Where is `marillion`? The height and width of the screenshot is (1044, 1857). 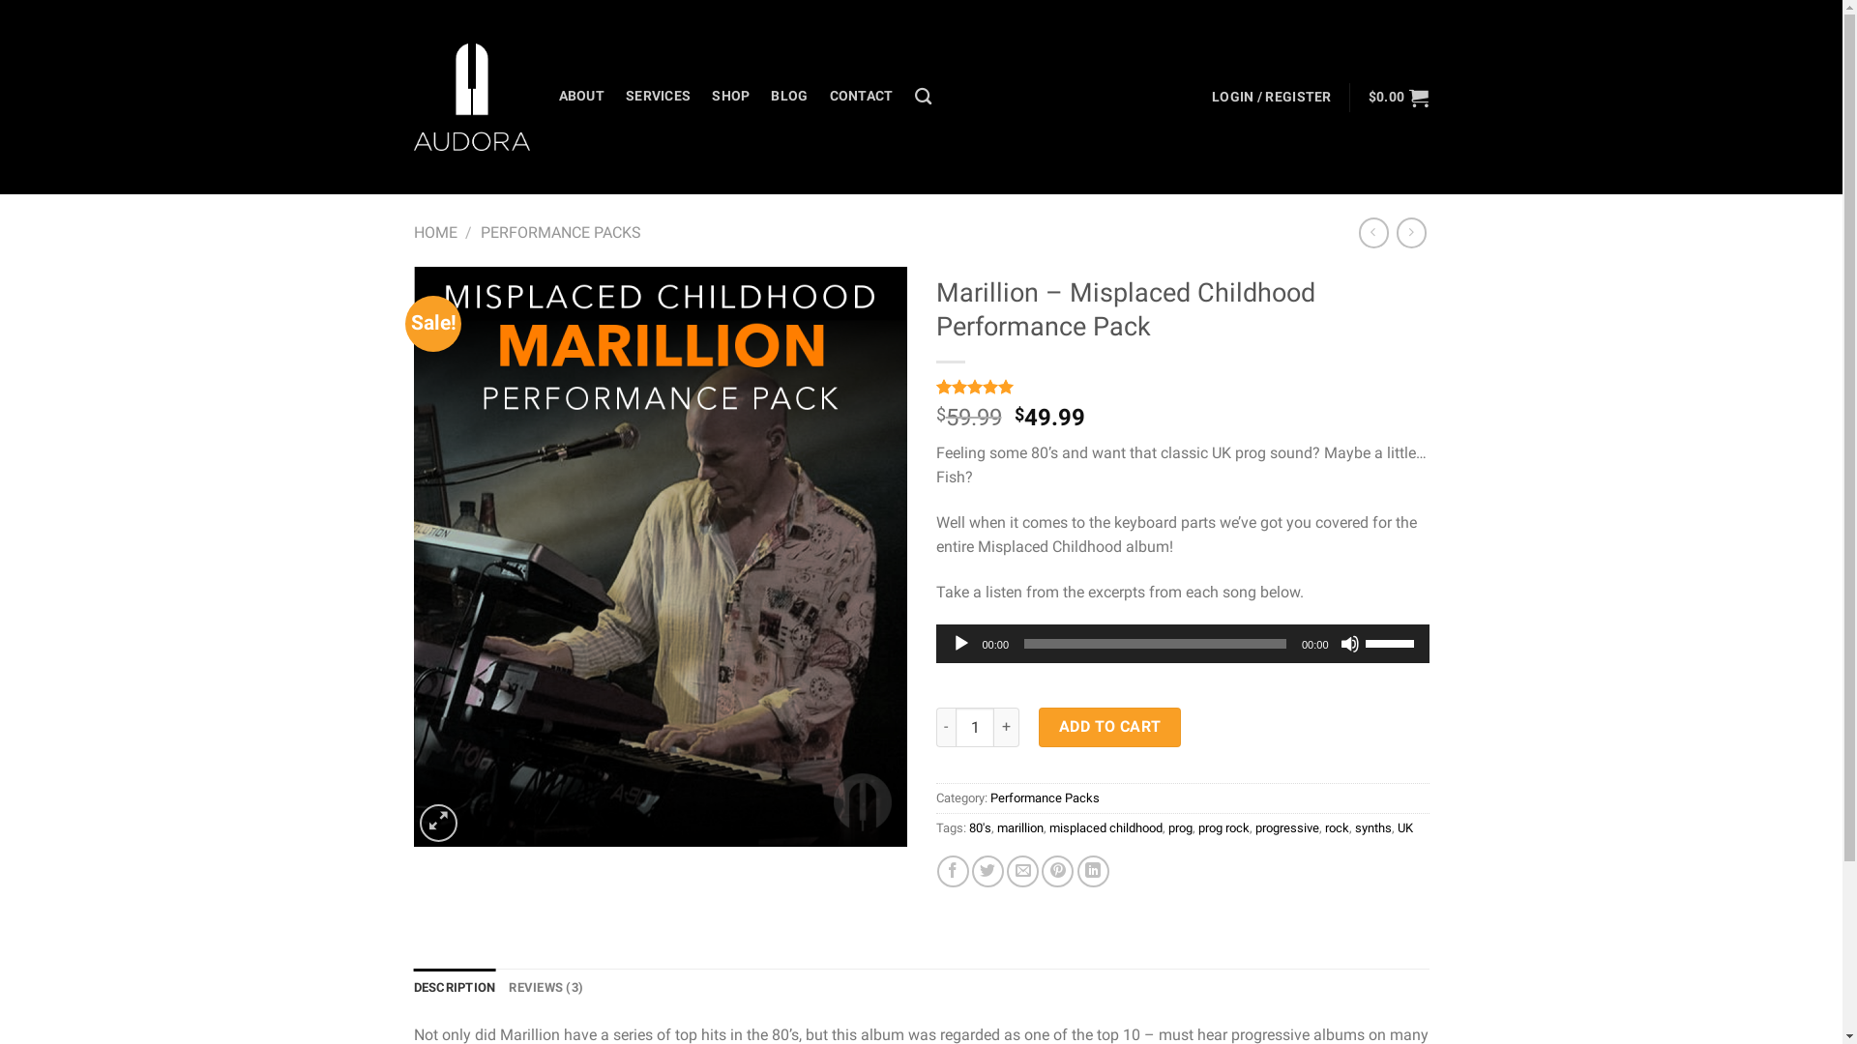
marillion is located at coordinates (1019, 827).